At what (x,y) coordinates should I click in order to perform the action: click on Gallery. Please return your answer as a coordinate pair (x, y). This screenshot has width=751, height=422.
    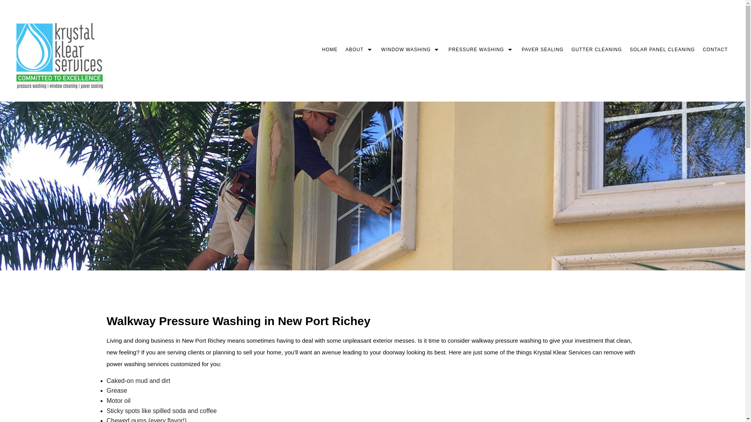
    Looking at the image, I should click on (359, 85).